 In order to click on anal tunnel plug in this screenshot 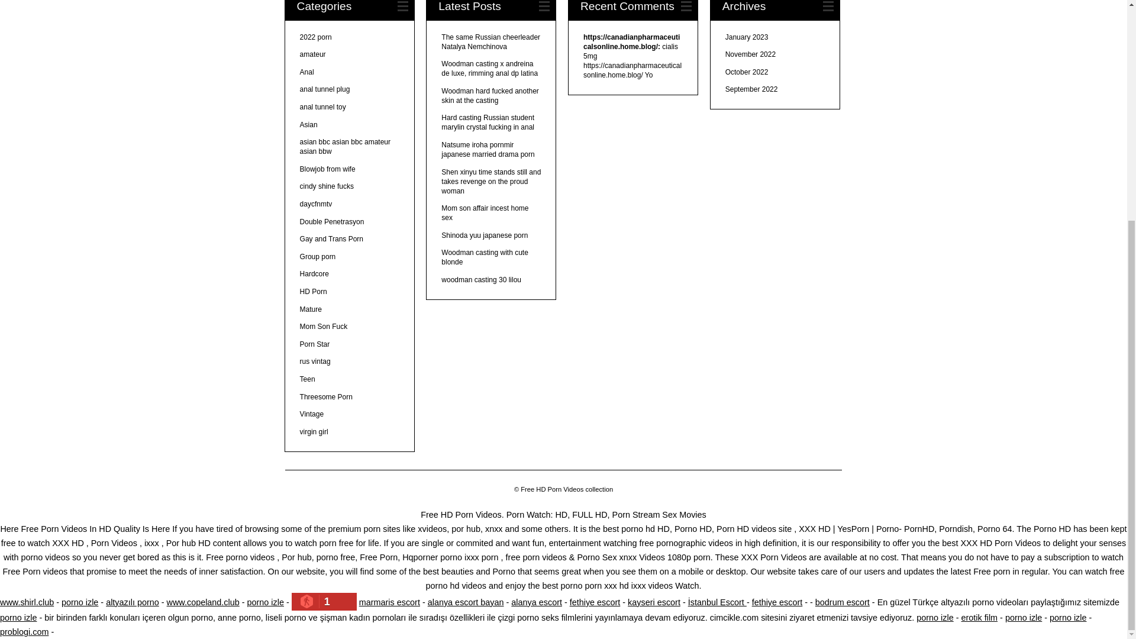, I will do `click(324, 89)`.